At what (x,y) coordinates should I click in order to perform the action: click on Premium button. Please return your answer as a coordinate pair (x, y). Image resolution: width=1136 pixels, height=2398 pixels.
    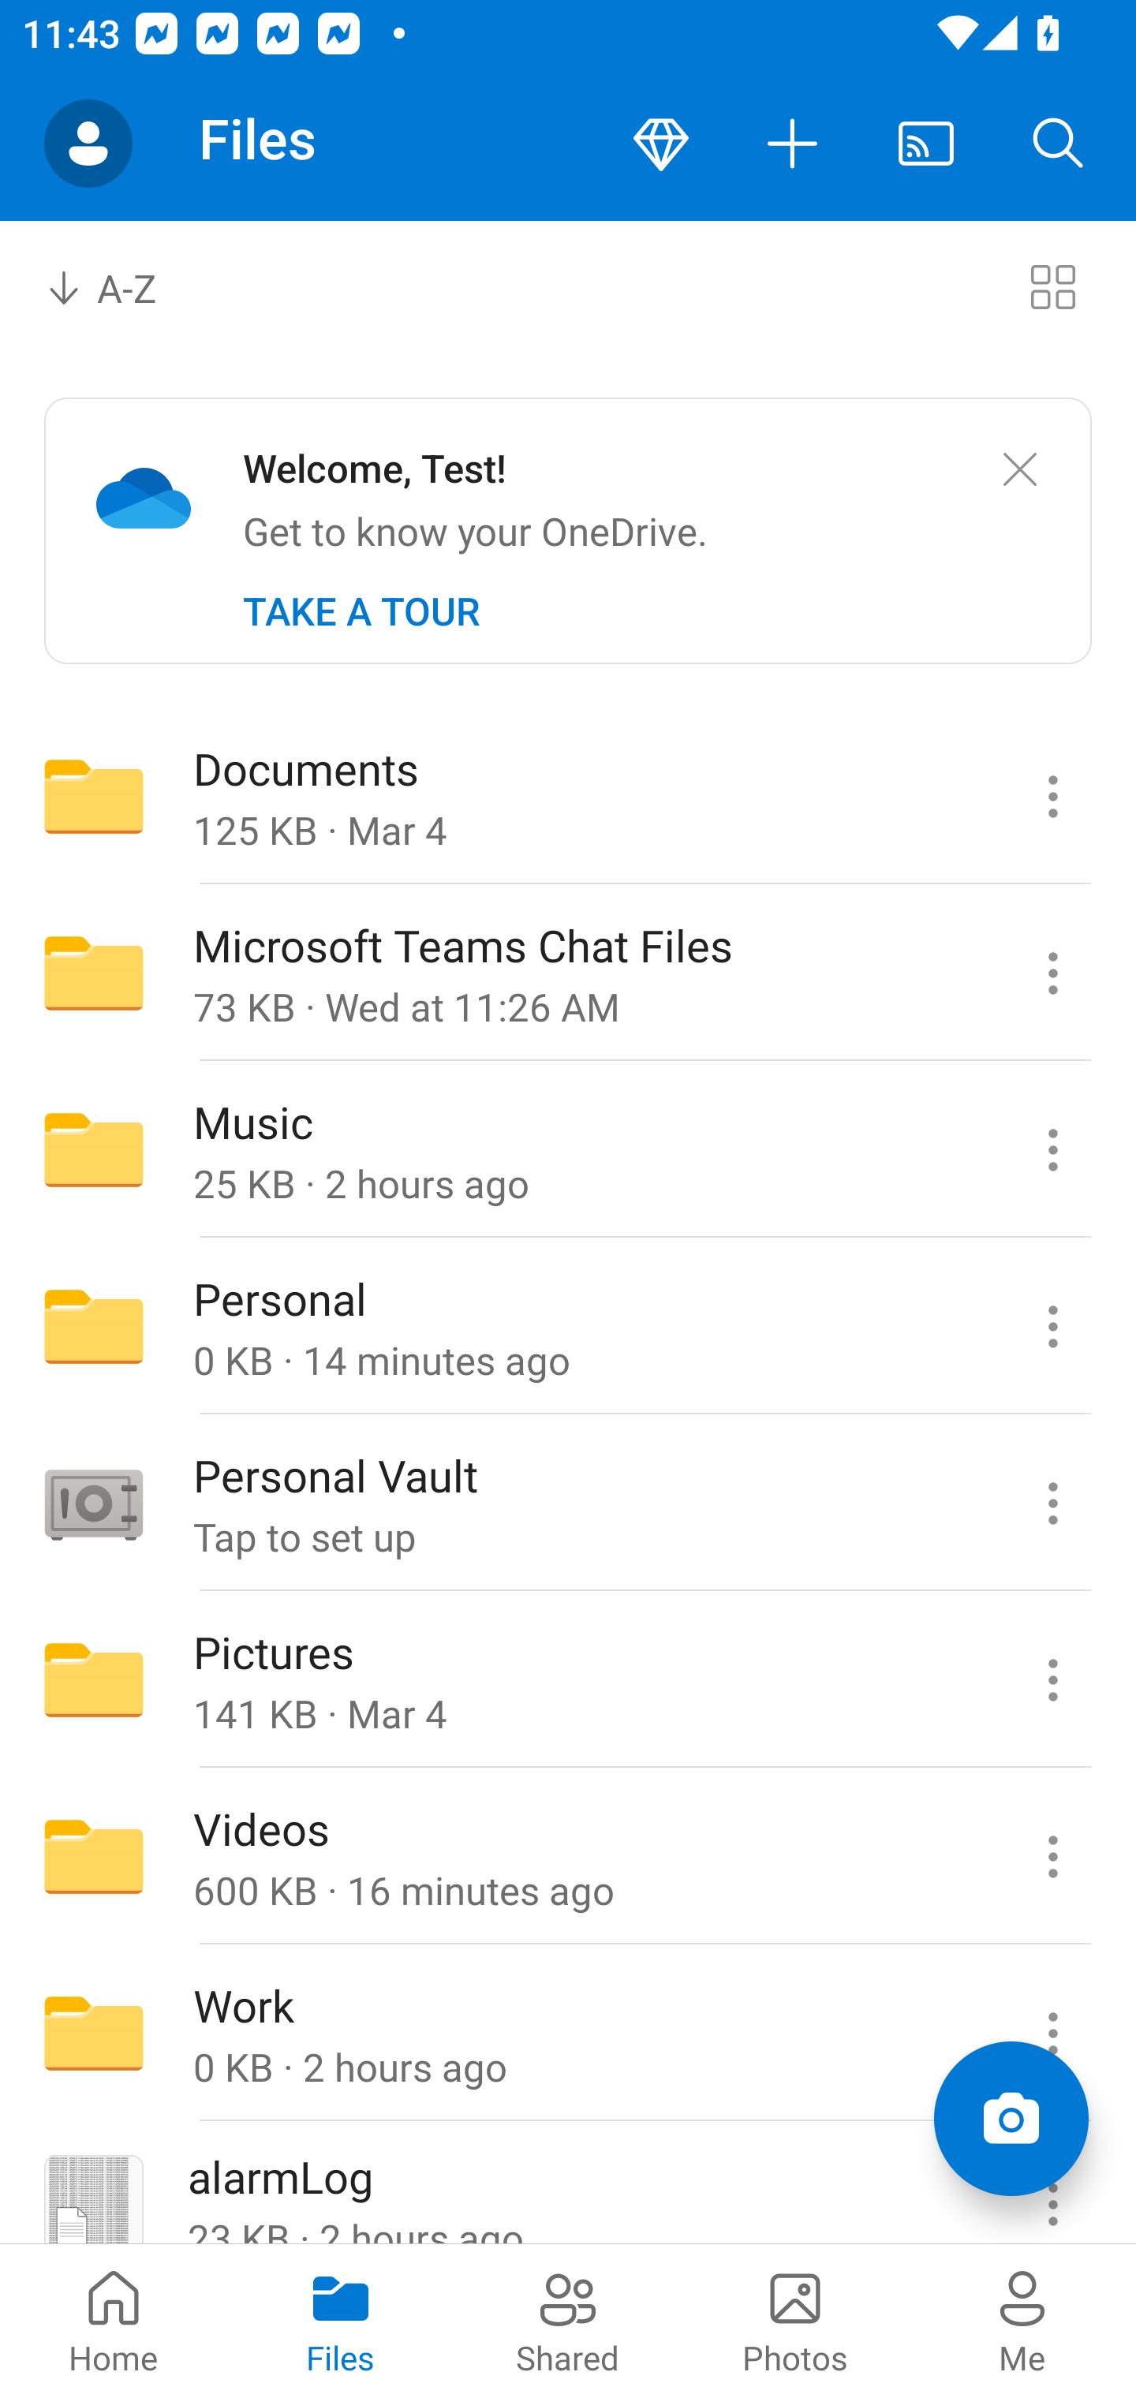
    Looking at the image, I should click on (661, 144).